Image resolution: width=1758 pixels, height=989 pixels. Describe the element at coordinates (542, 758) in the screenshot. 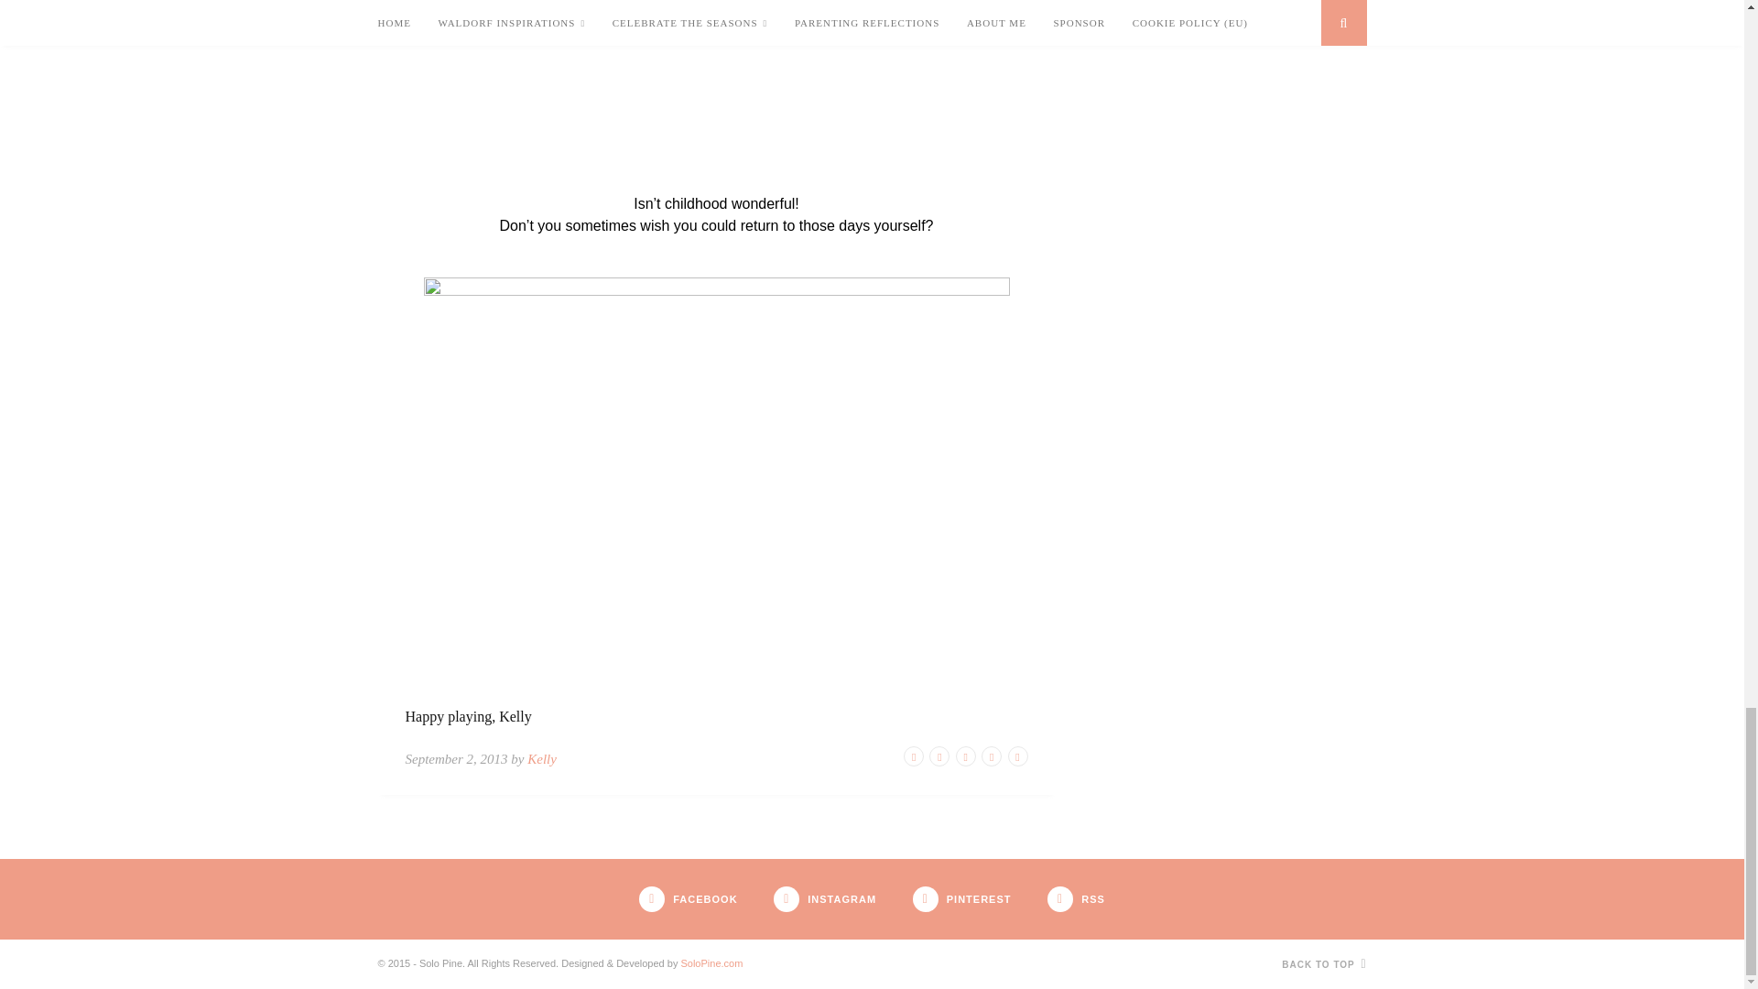

I see `Kelly` at that location.